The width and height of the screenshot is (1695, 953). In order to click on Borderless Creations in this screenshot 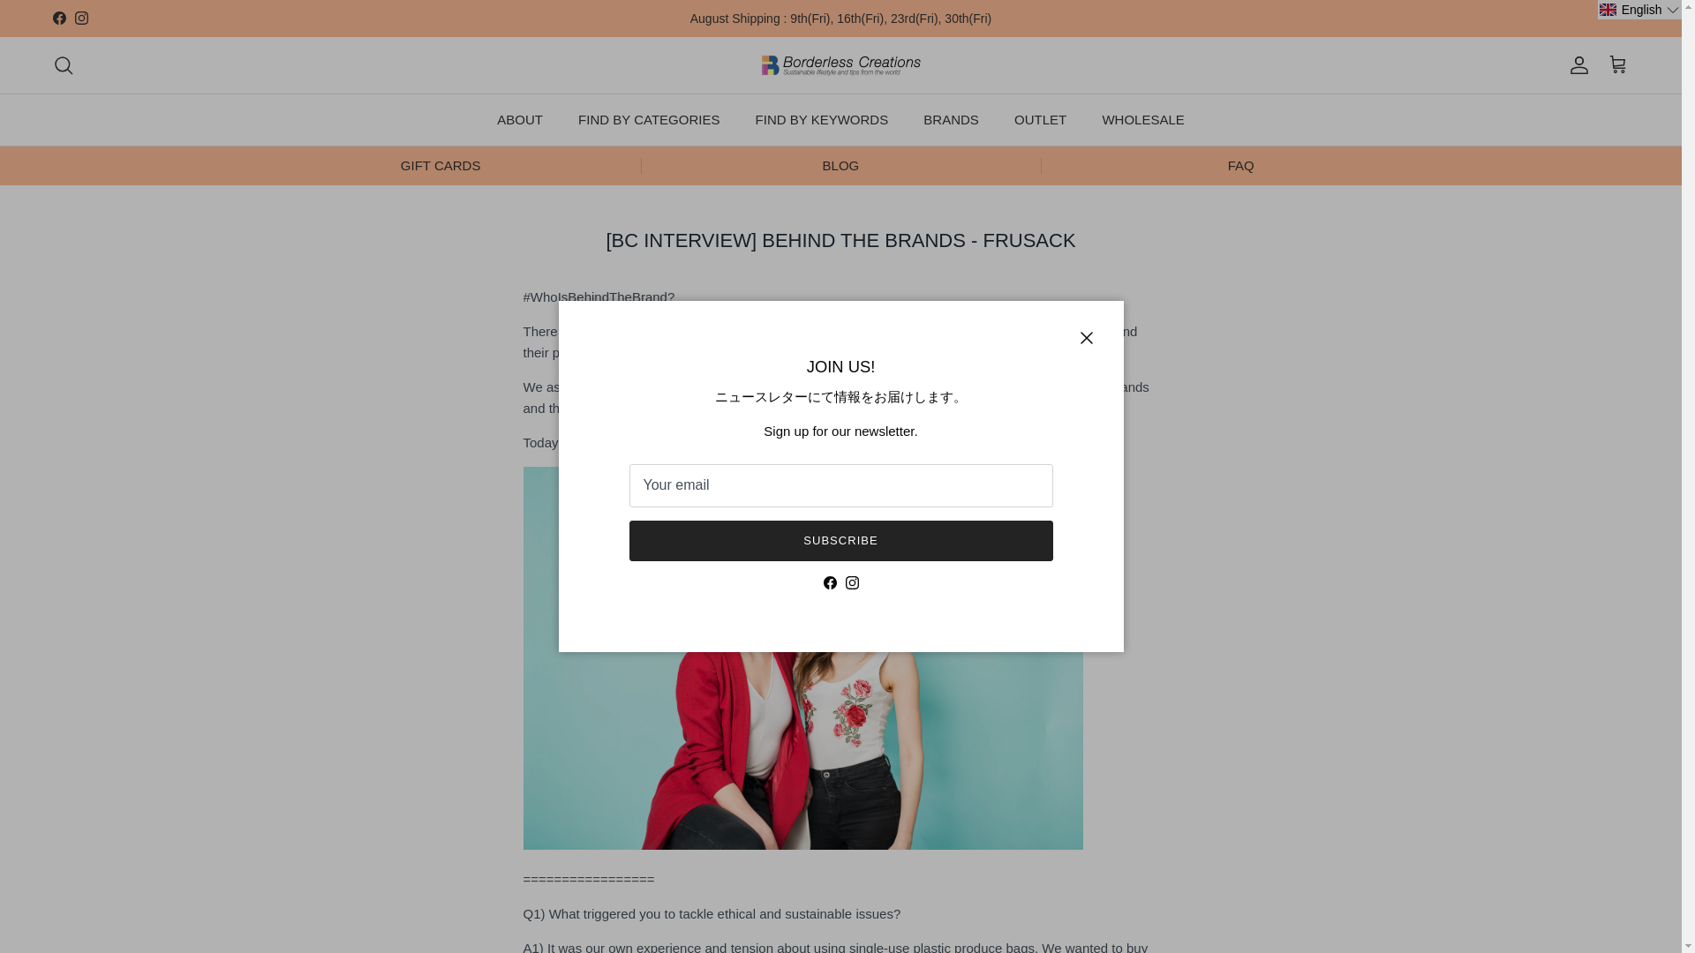, I will do `click(840, 65)`.